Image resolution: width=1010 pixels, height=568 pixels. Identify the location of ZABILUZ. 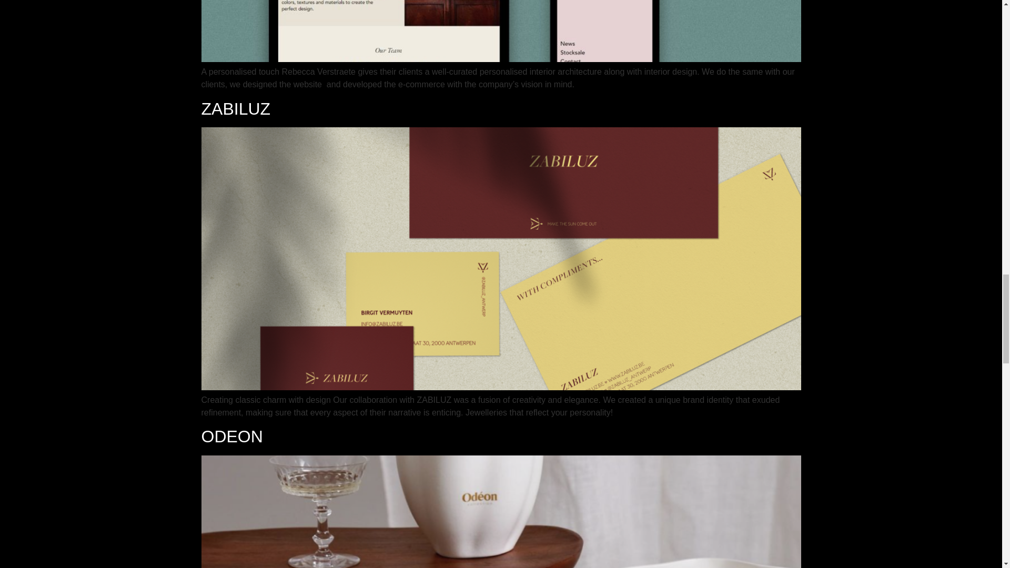
(236, 108).